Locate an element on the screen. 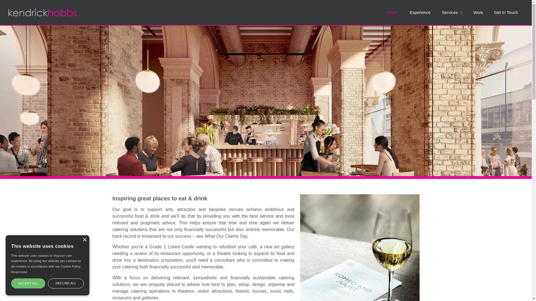  Services is located at coordinates (452, 12).